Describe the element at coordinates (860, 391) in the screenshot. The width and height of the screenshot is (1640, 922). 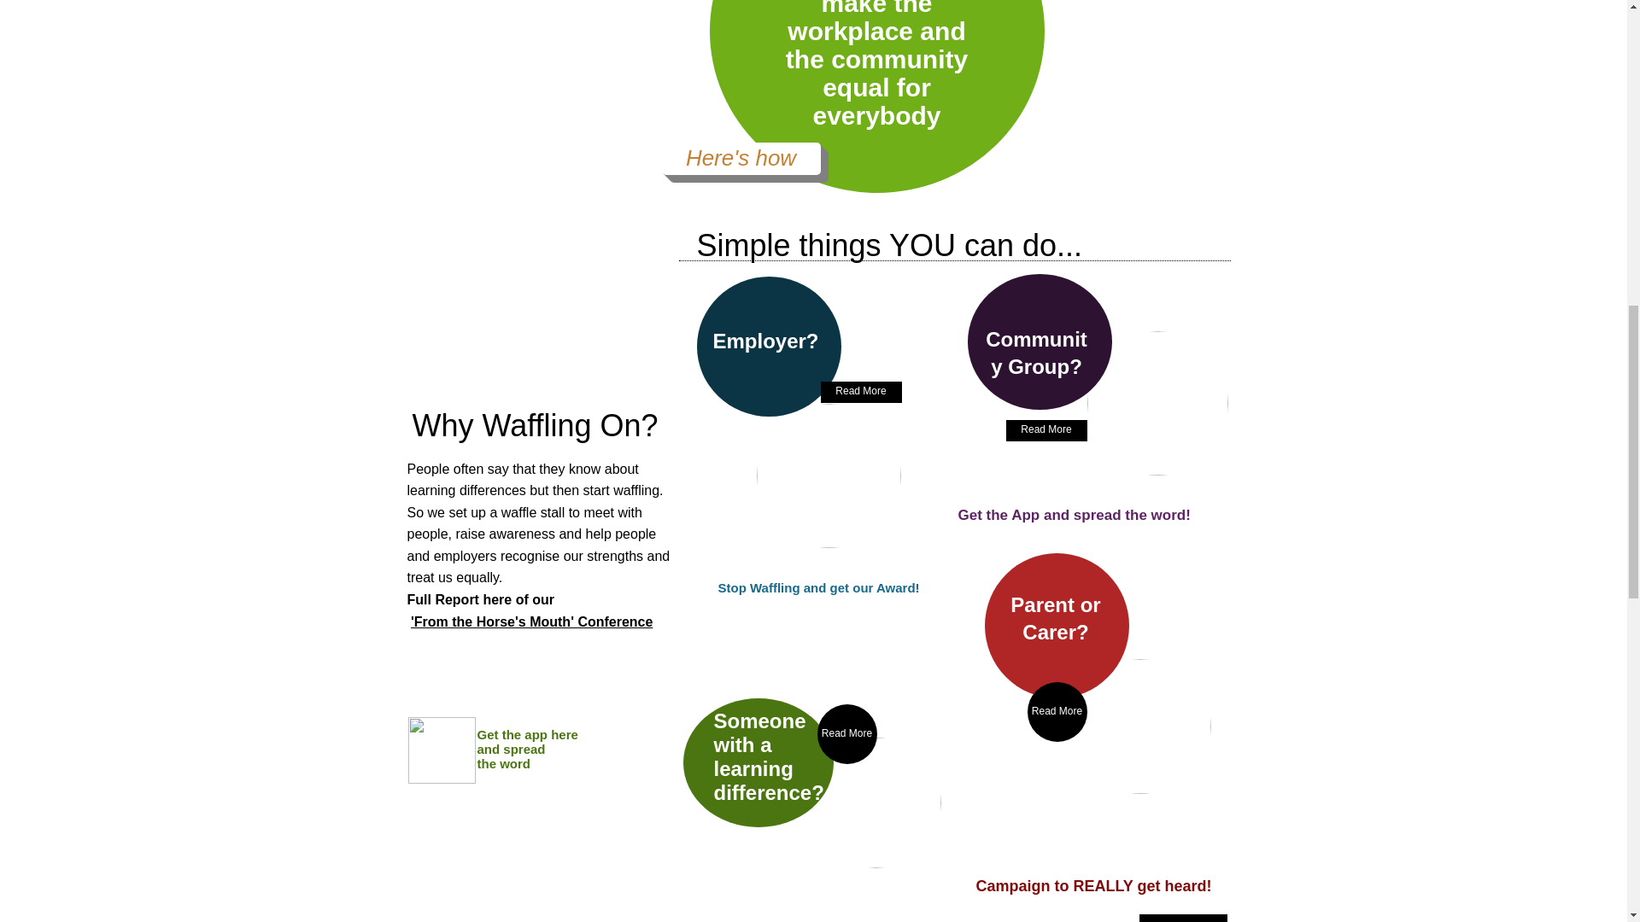
I see `Read More` at that location.